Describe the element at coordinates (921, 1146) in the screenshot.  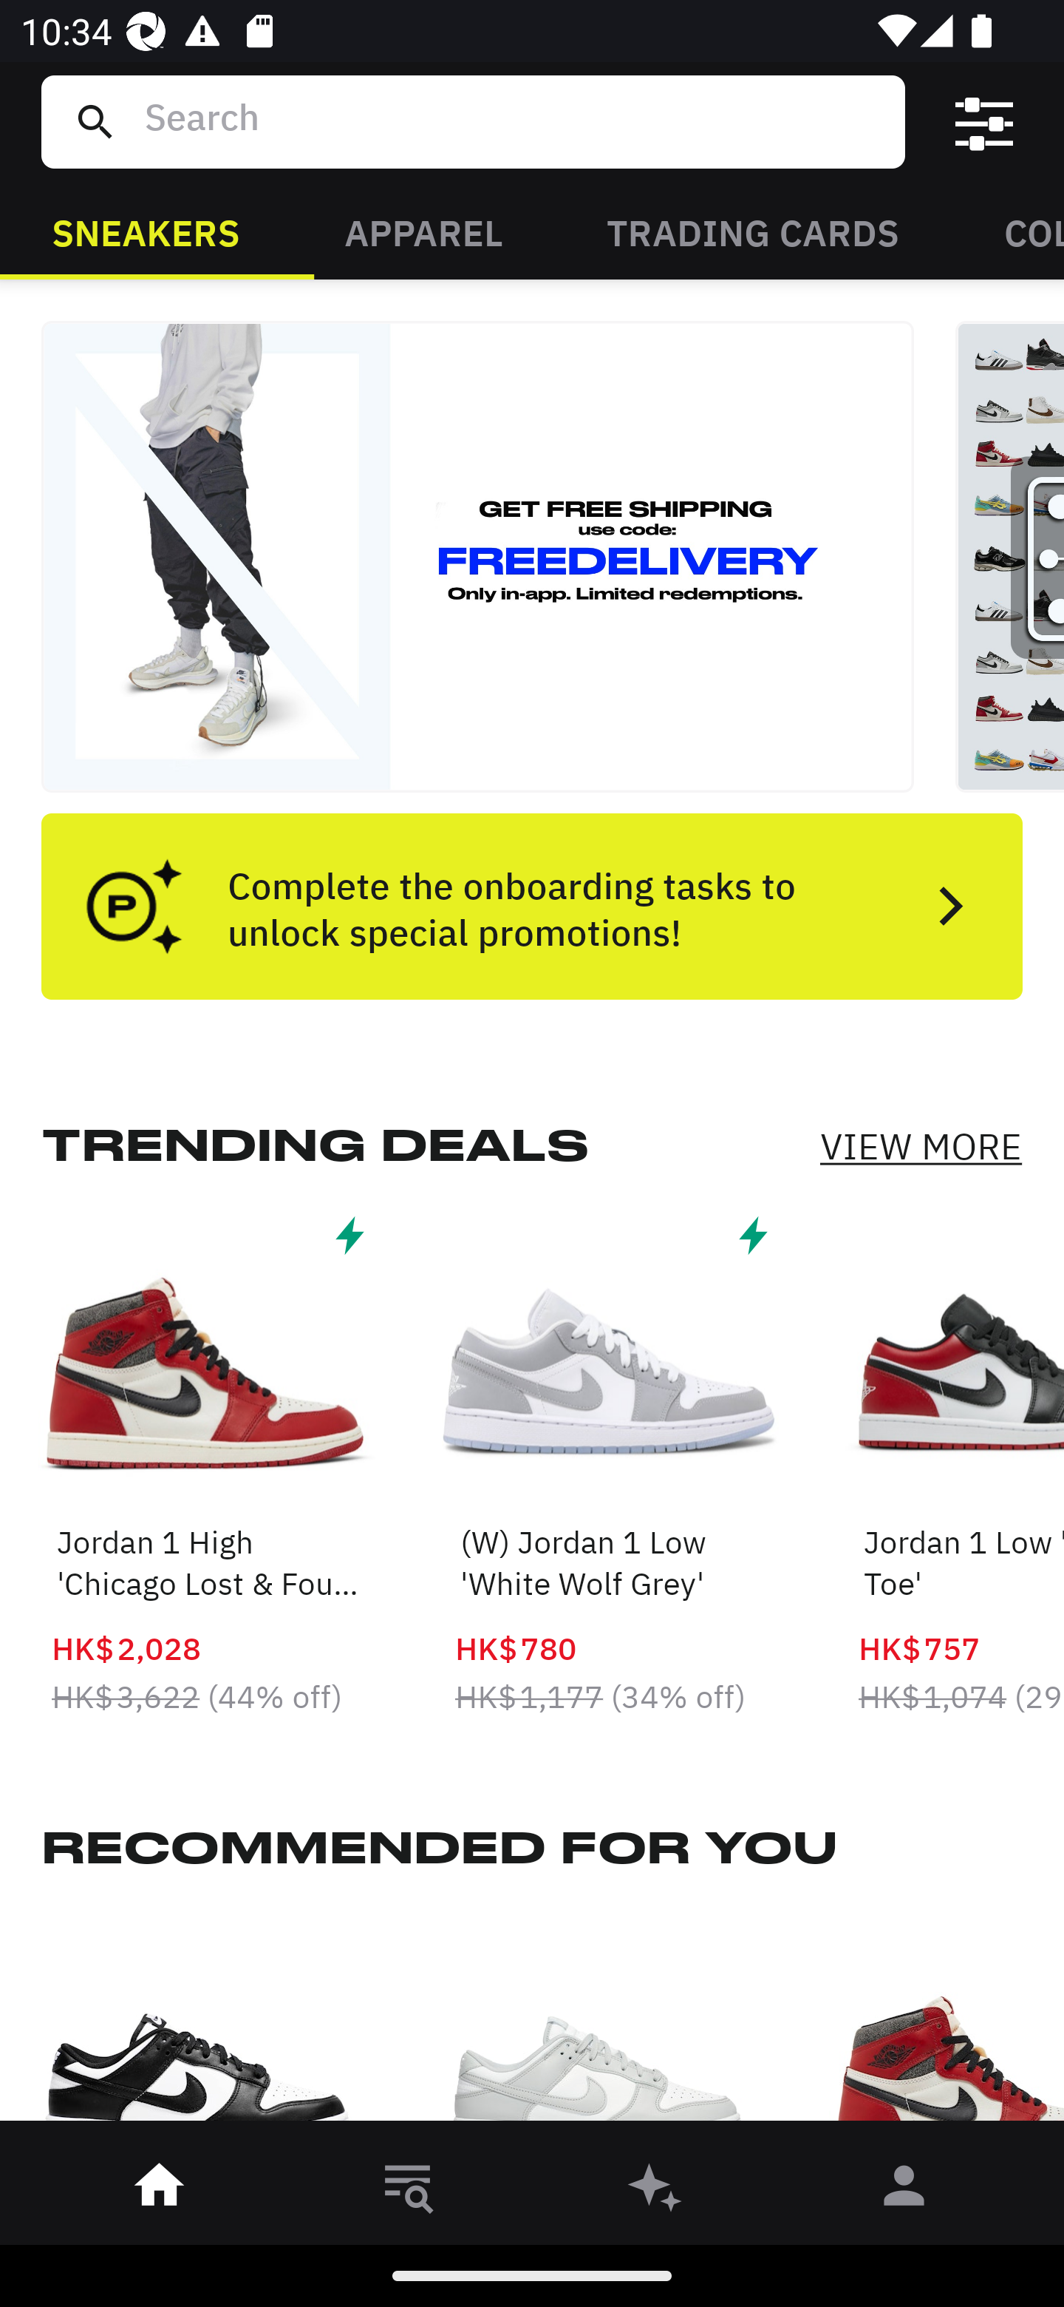
I see `VIEW MORE` at that location.